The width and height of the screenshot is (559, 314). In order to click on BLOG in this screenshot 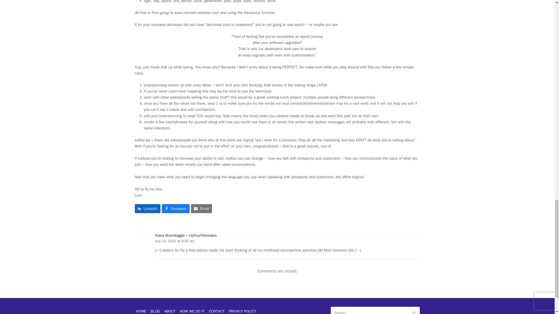, I will do `click(155, 311)`.